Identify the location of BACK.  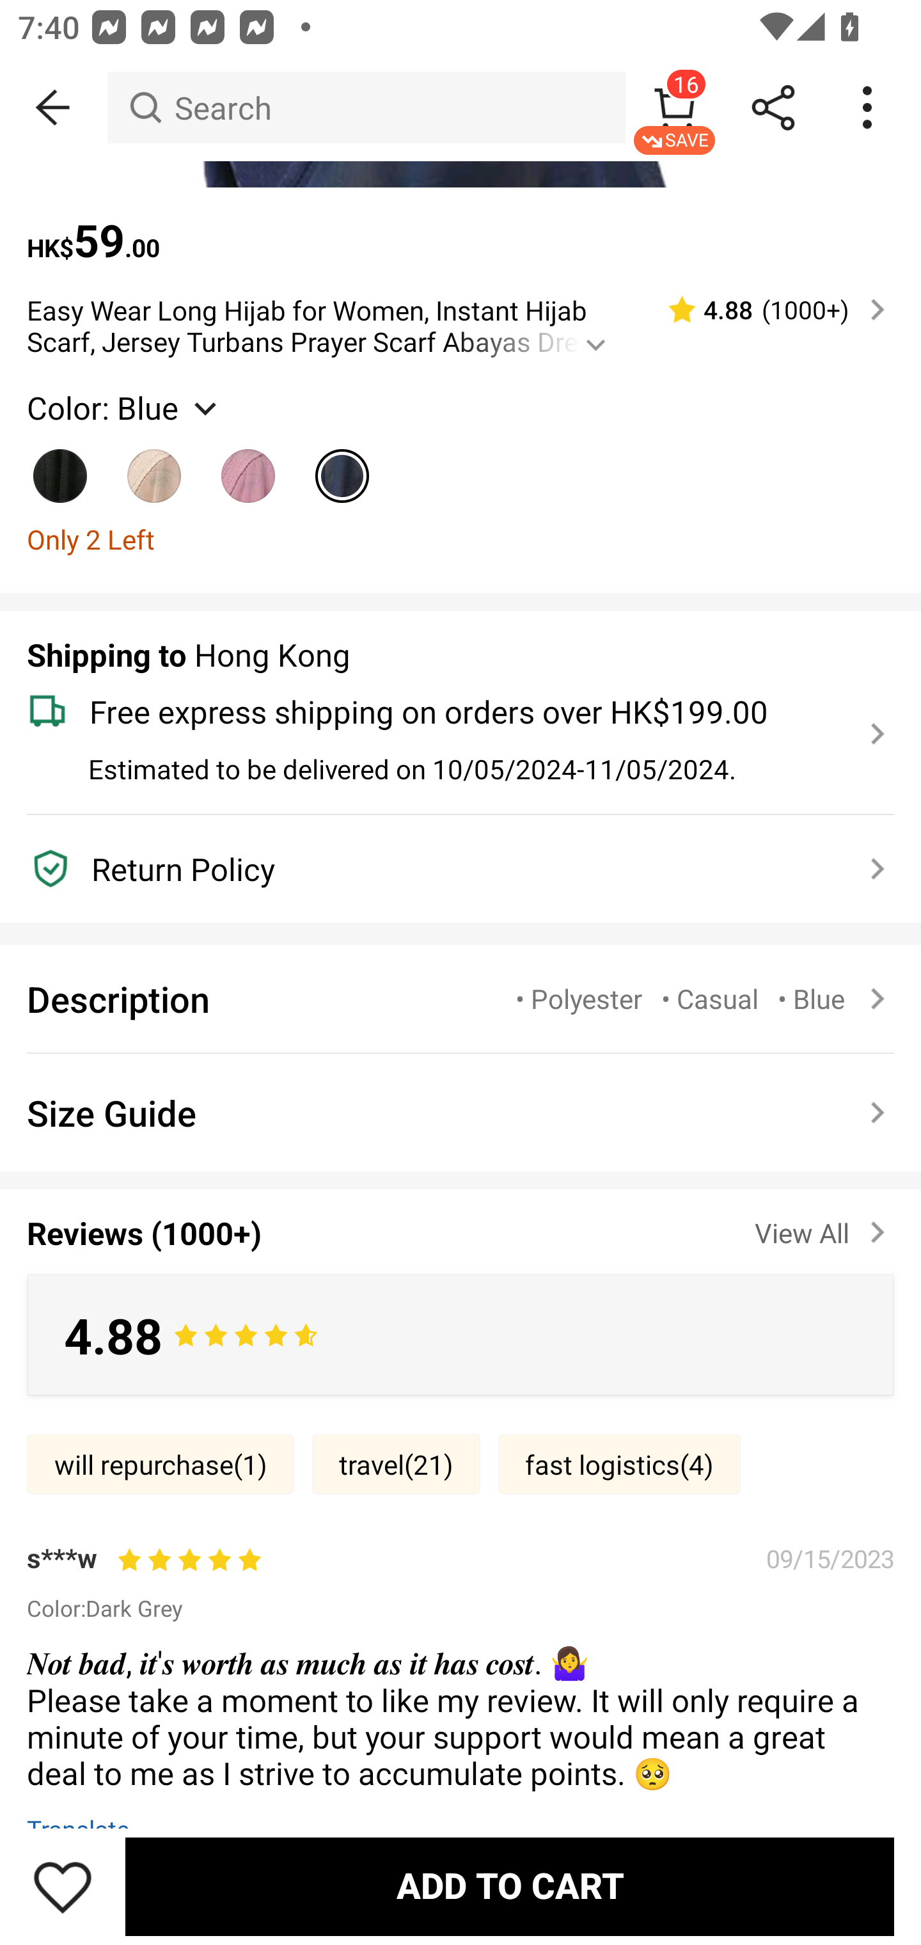
(54, 107).